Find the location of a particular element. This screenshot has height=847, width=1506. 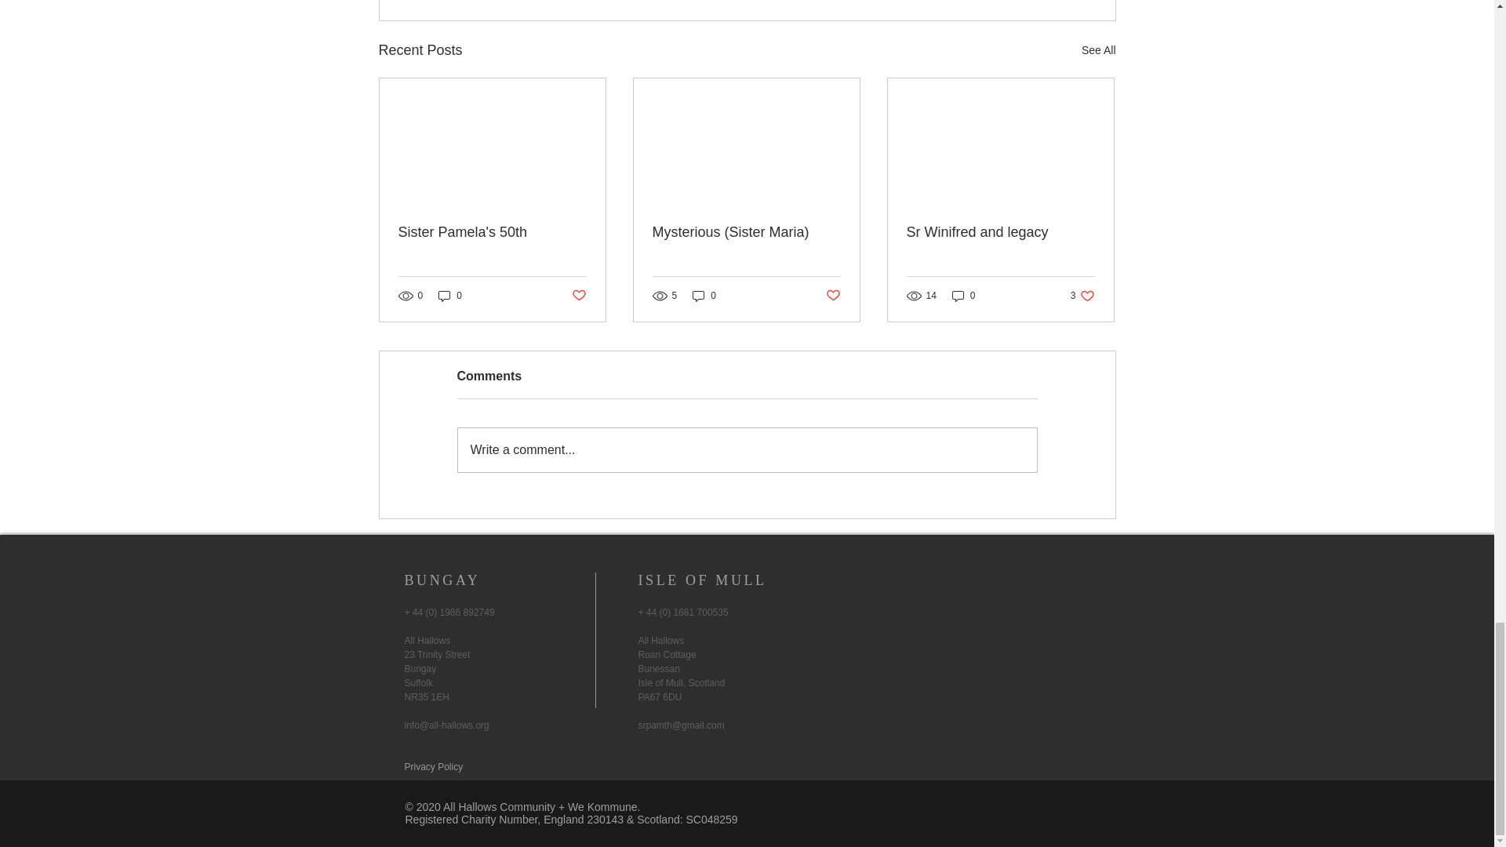

0 is located at coordinates (704, 296).